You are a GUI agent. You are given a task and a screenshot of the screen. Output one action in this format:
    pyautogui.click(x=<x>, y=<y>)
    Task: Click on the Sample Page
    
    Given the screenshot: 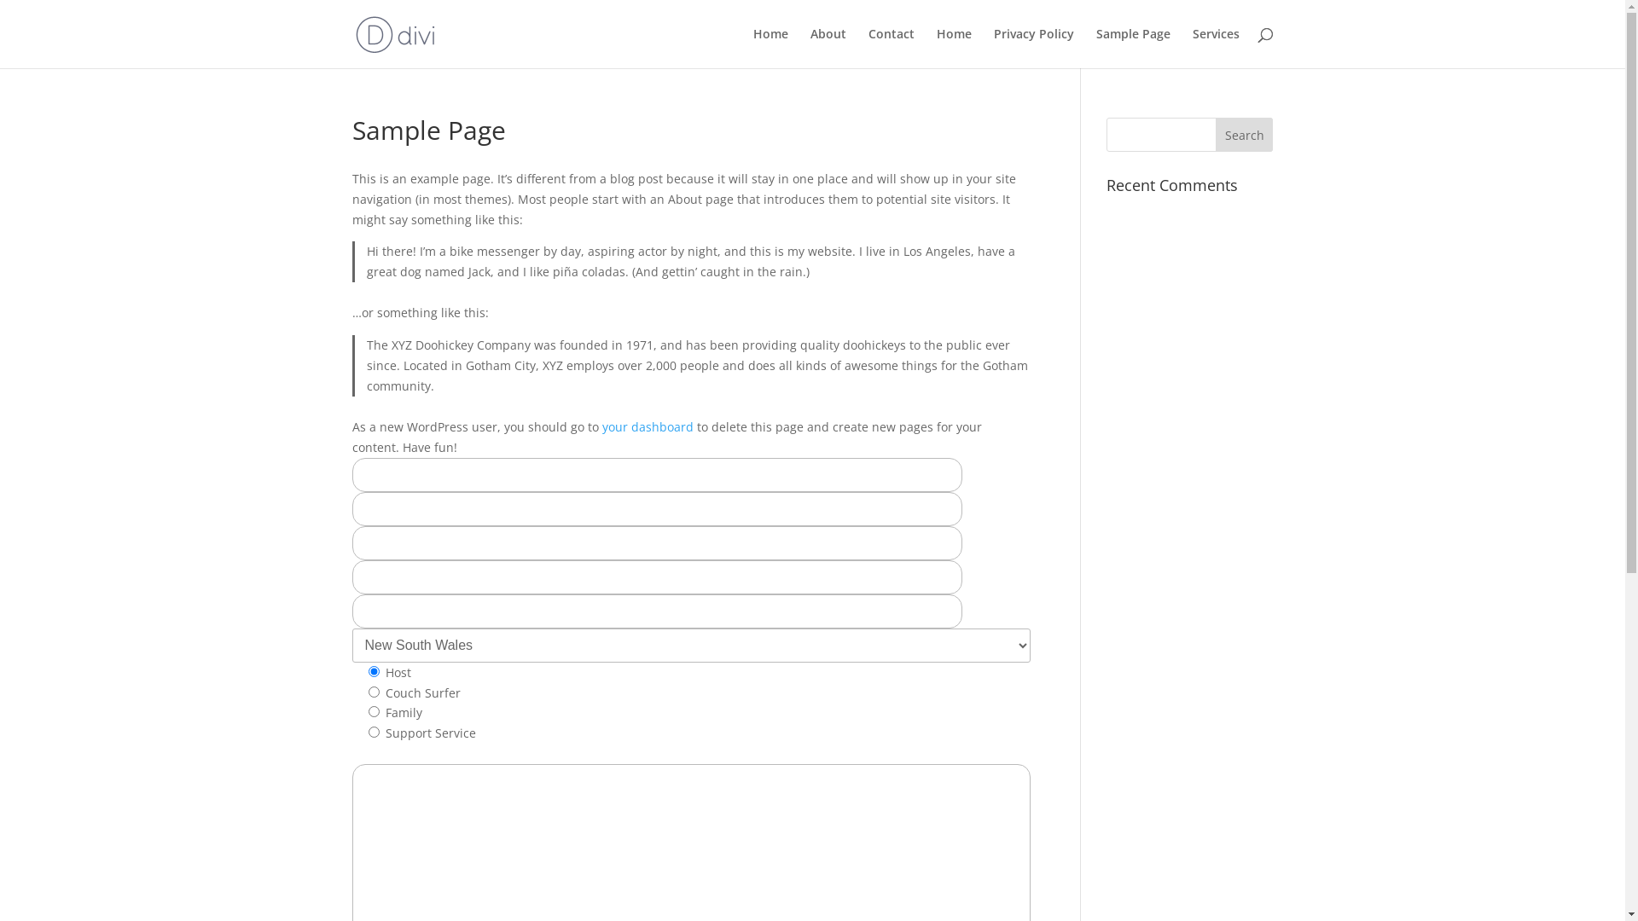 What is the action you would take?
    pyautogui.click(x=1133, y=48)
    